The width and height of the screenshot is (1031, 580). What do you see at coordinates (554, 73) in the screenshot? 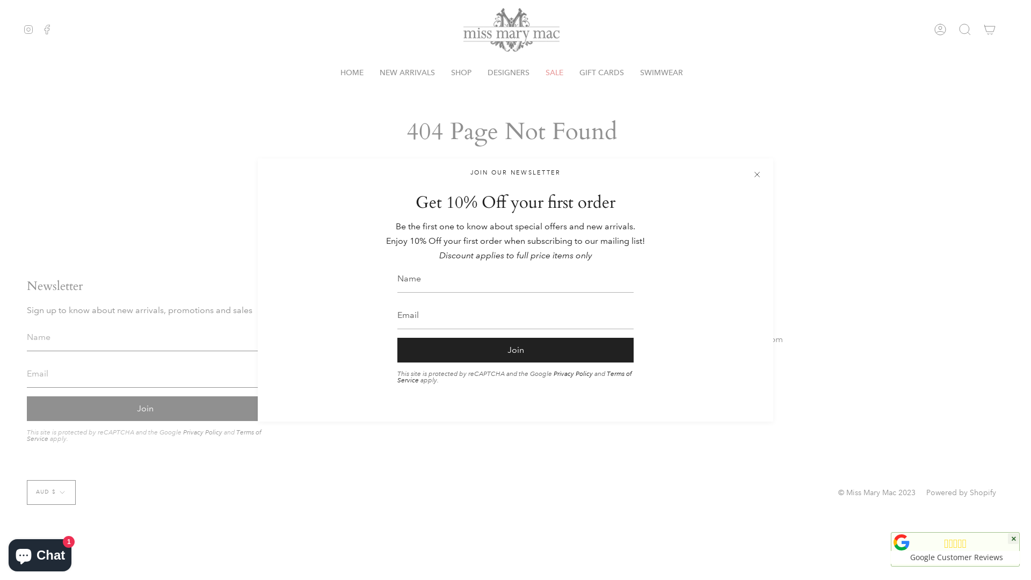
I see `SALE` at bounding box center [554, 73].